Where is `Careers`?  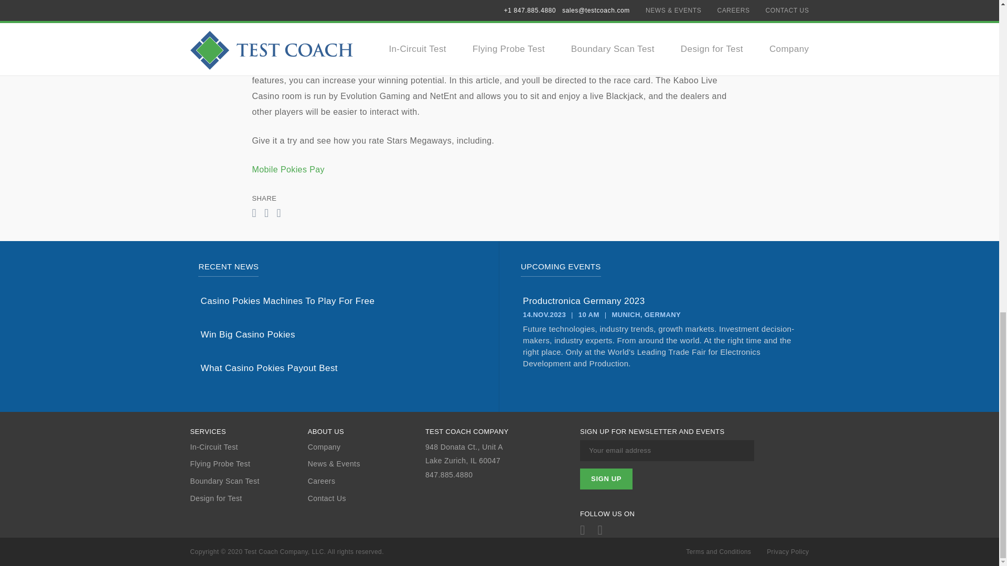
Careers is located at coordinates (366, 481).